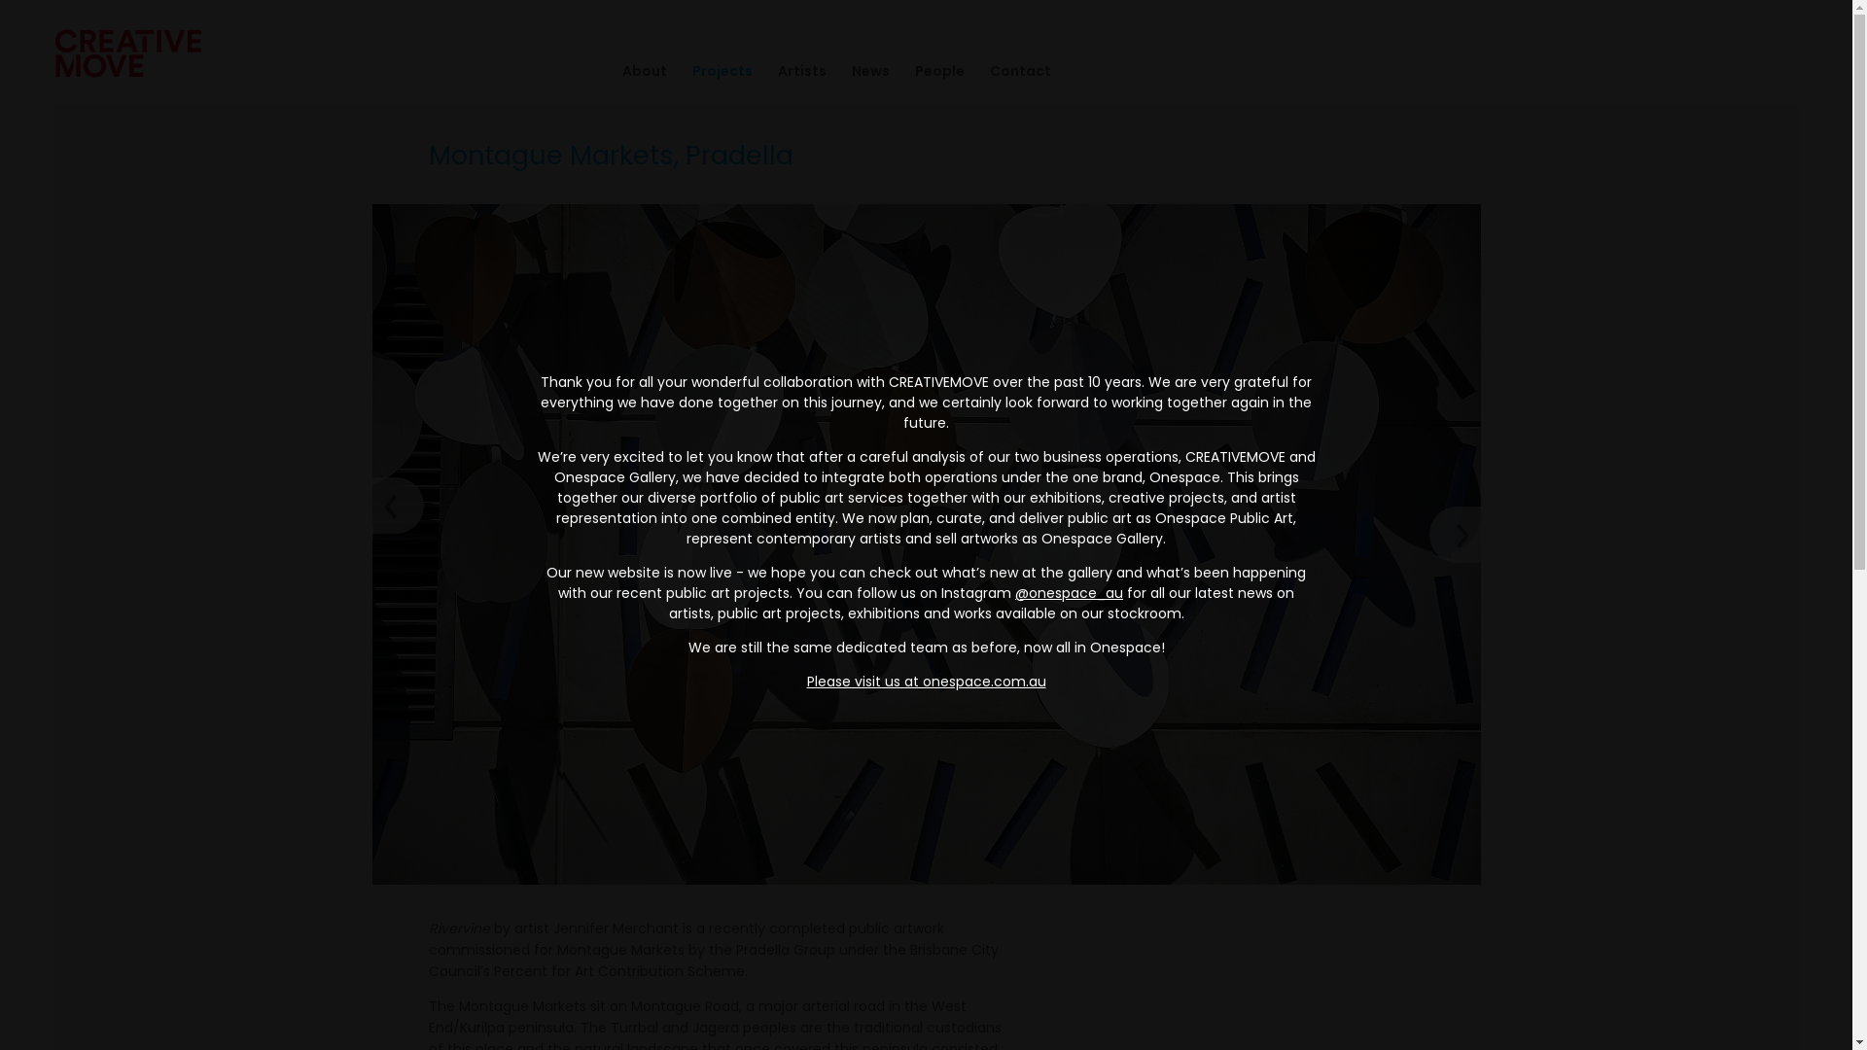 This screenshot has height=1050, width=1867. What do you see at coordinates (710, 72) in the screenshot?
I see `Projects` at bounding box center [710, 72].